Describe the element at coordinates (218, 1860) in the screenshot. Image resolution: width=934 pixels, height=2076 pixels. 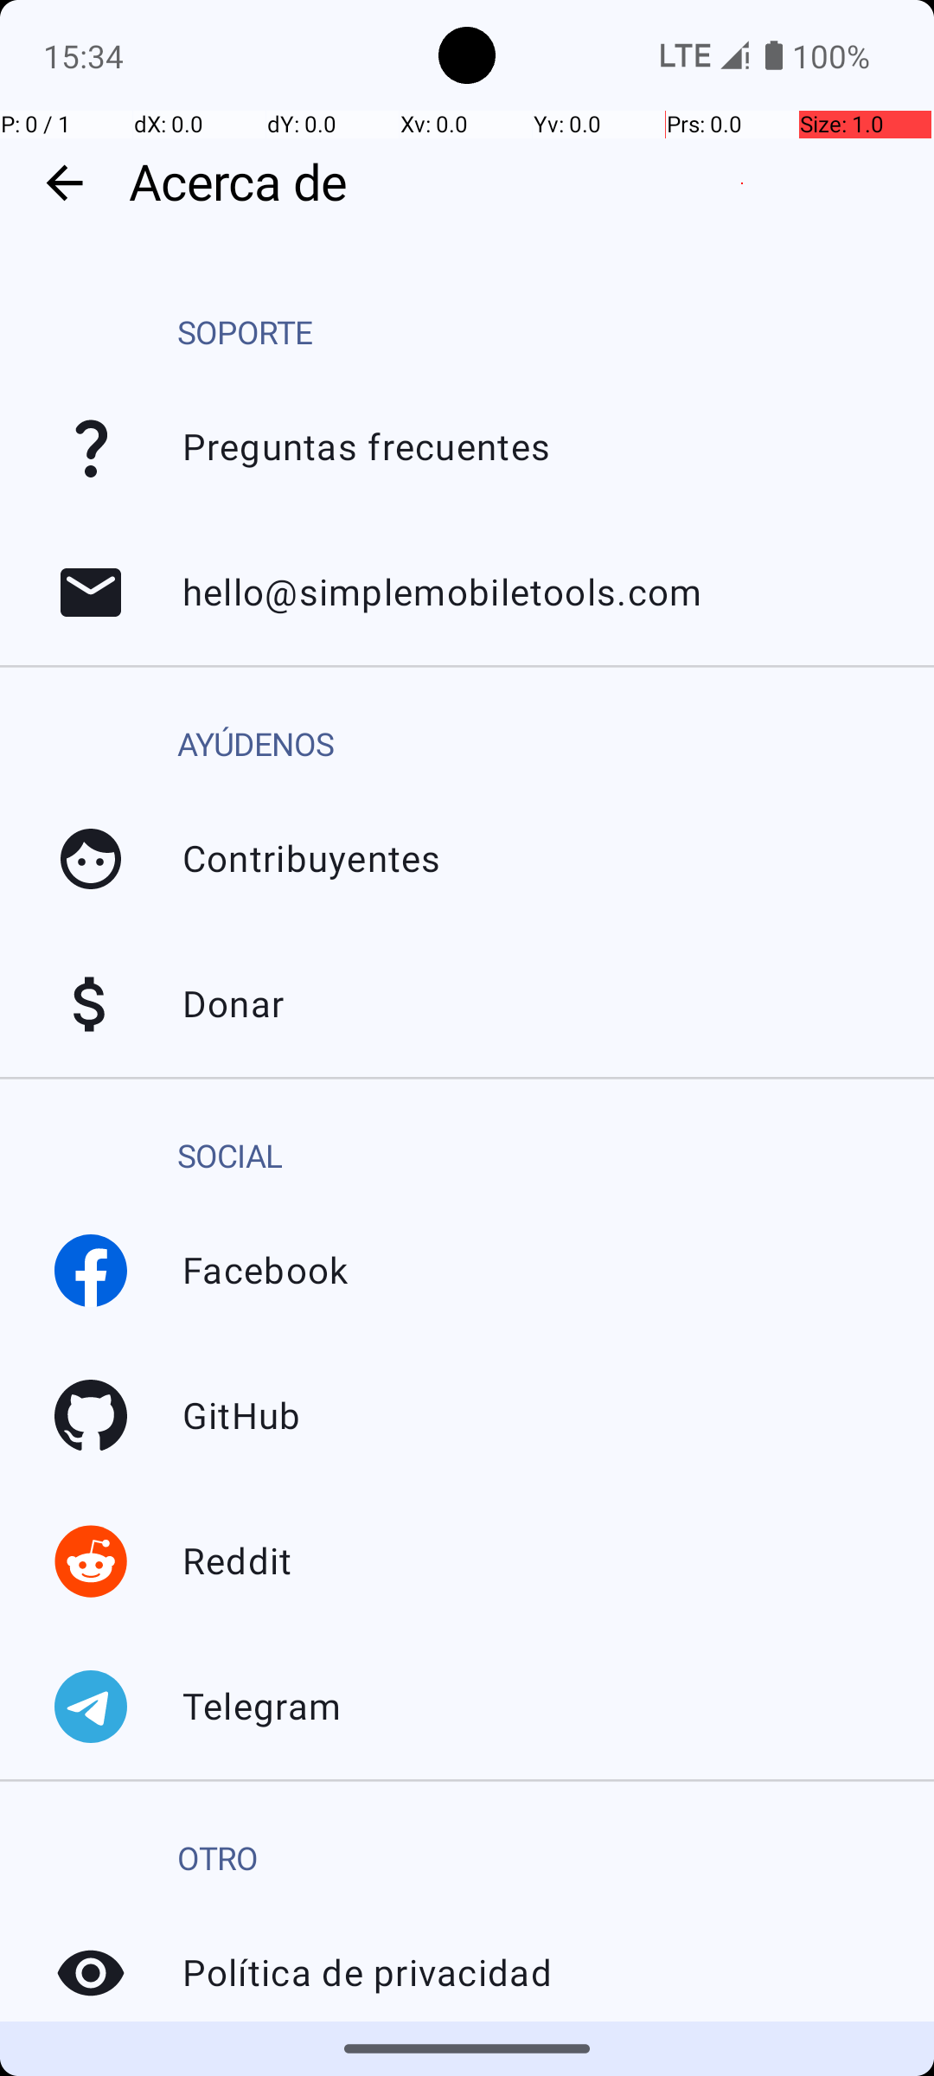
I see `OTRO` at that location.